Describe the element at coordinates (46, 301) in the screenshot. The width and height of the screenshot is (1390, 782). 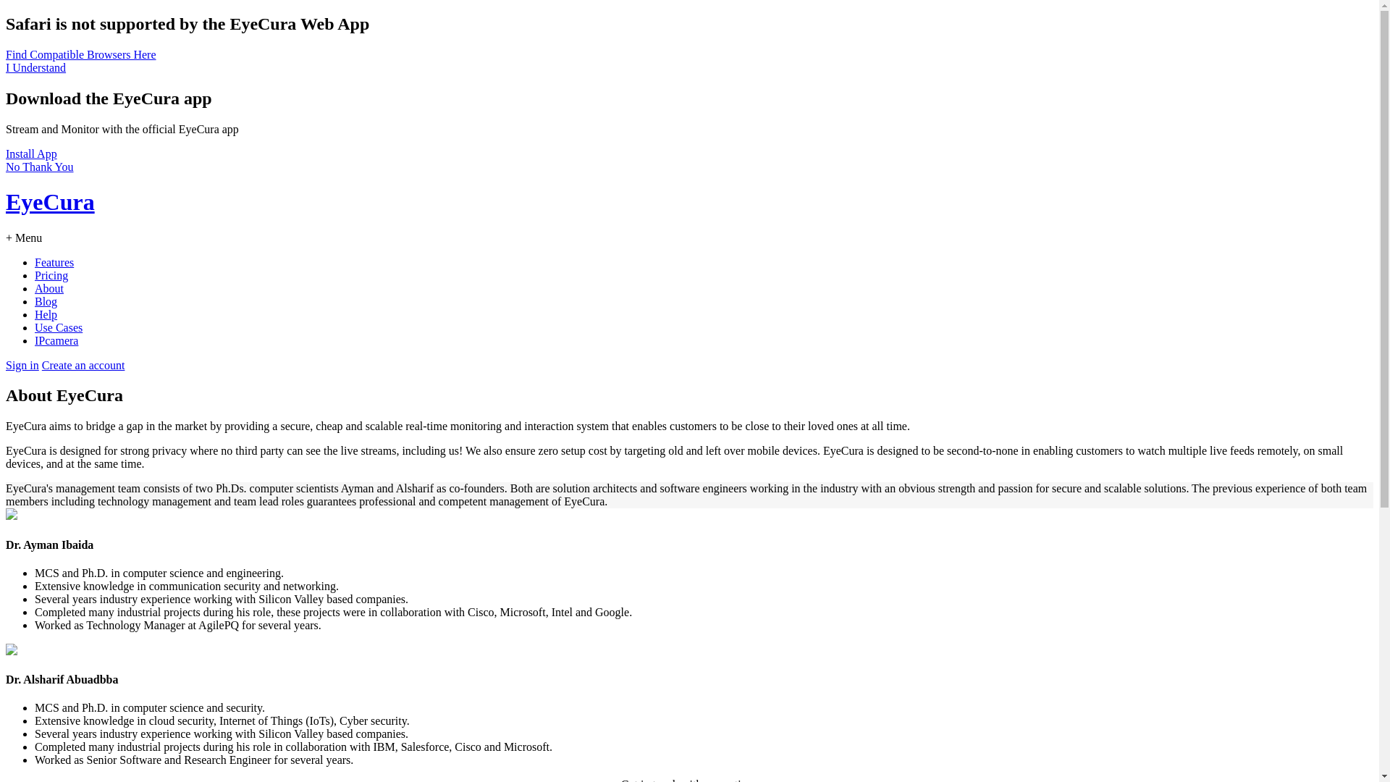
I see `Blog` at that location.